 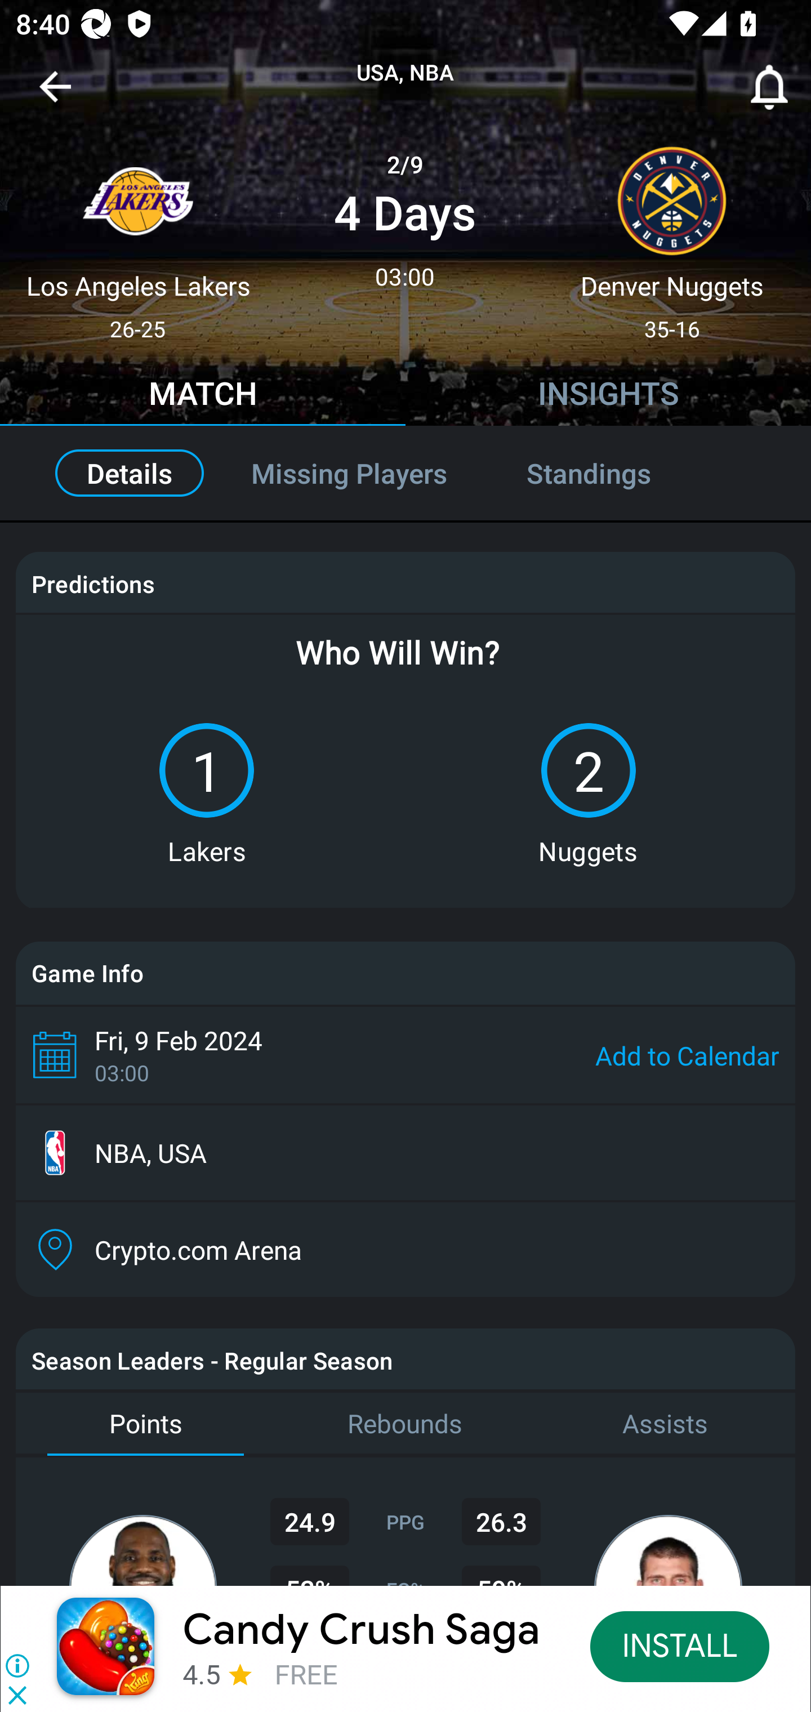 What do you see at coordinates (672, 234) in the screenshot?
I see `Denver Nuggets 35-16` at bounding box center [672, 234].